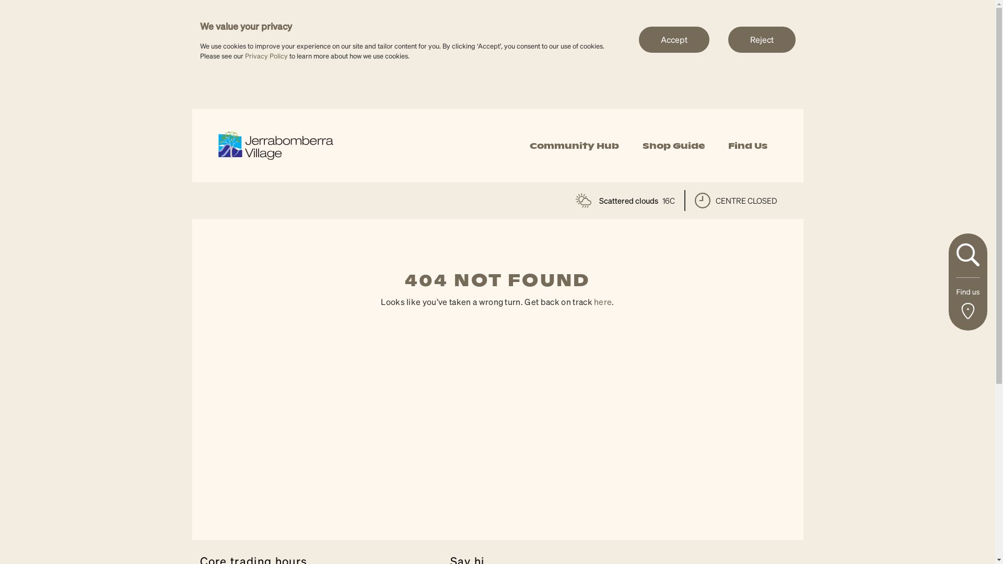  I want to click on time, so click(703, 201).